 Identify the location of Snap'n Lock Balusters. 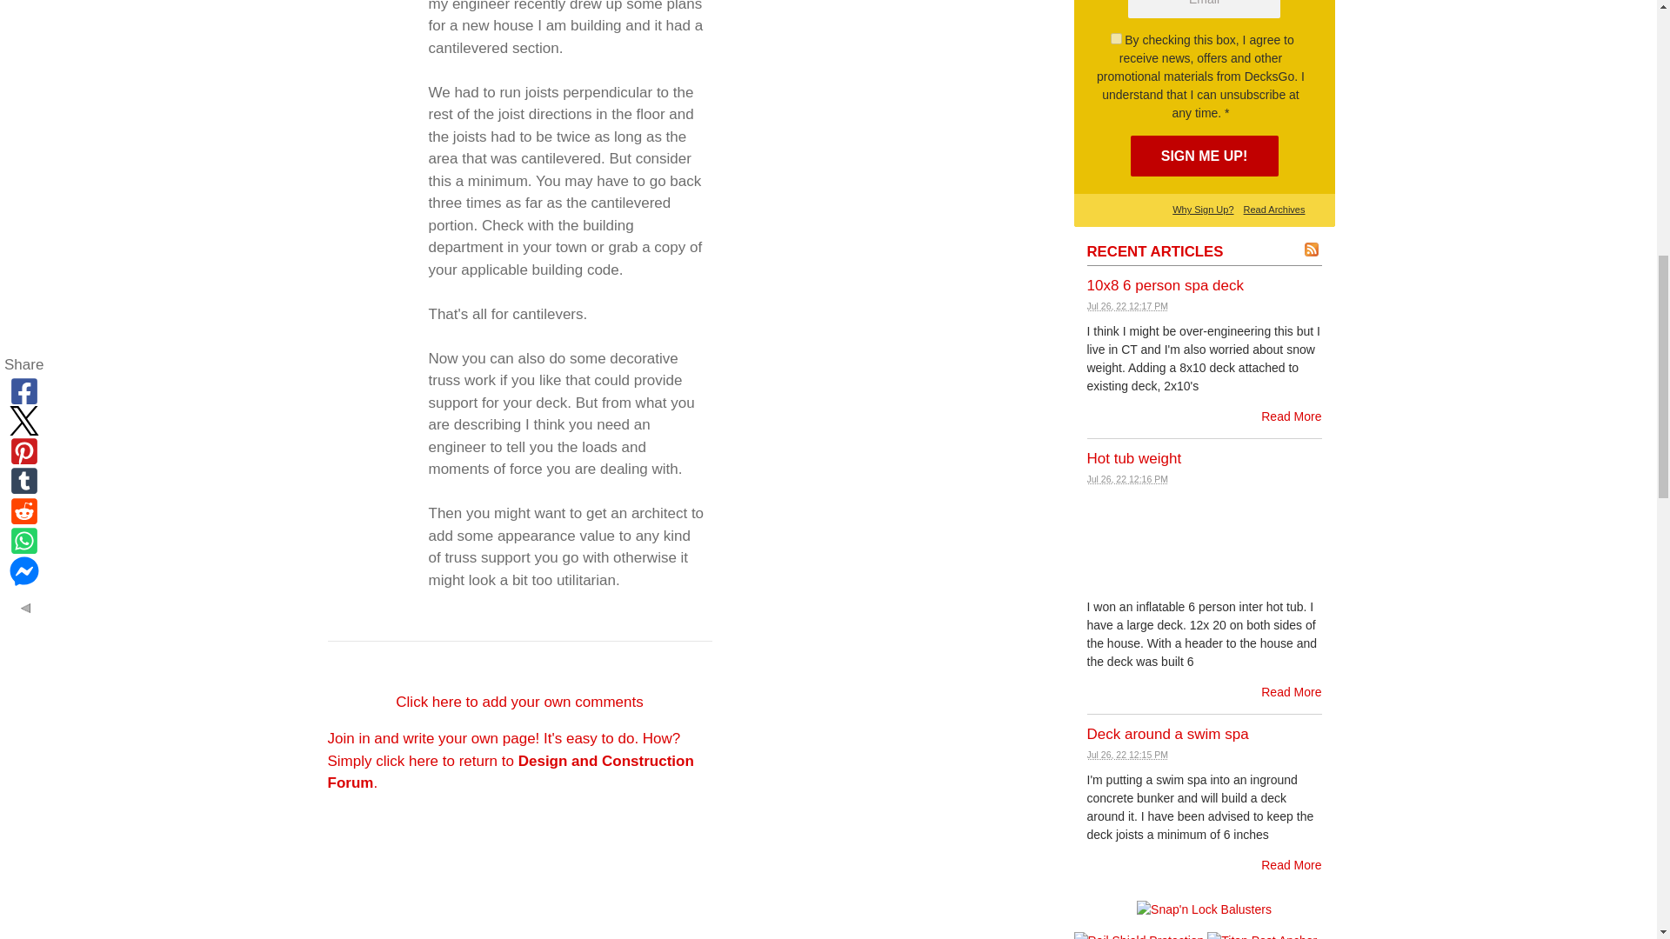
(1204, 909).